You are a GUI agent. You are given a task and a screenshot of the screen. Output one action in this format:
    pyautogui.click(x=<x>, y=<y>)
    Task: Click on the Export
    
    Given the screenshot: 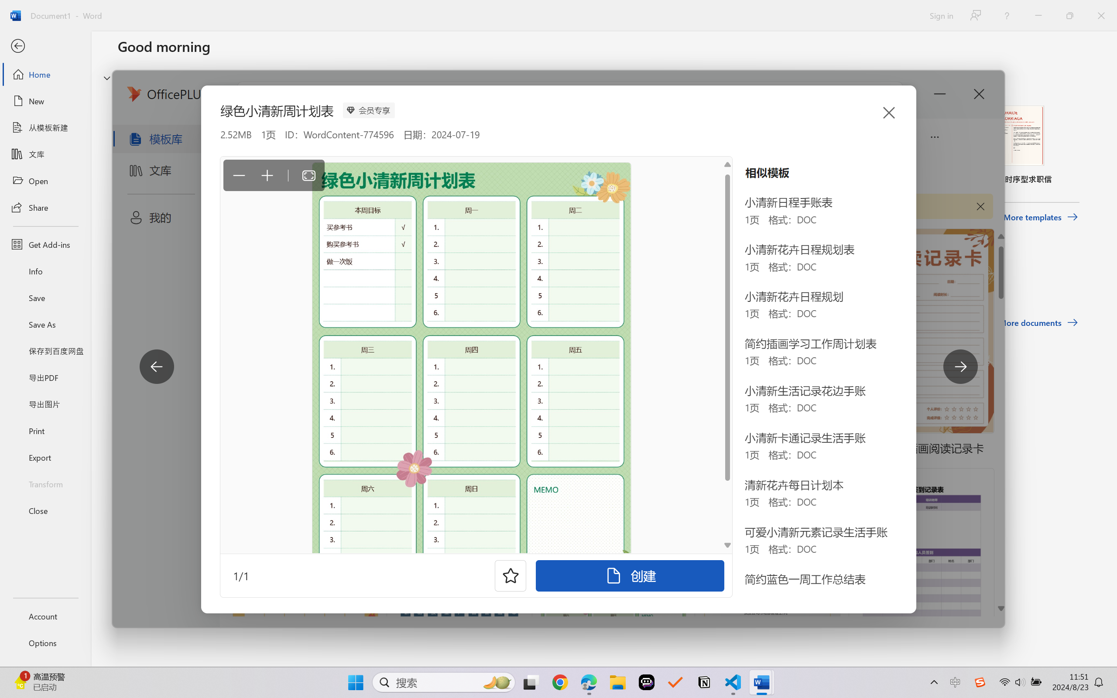 What is the action you would take?
    pyautogui.click(x=45, y=457)
    